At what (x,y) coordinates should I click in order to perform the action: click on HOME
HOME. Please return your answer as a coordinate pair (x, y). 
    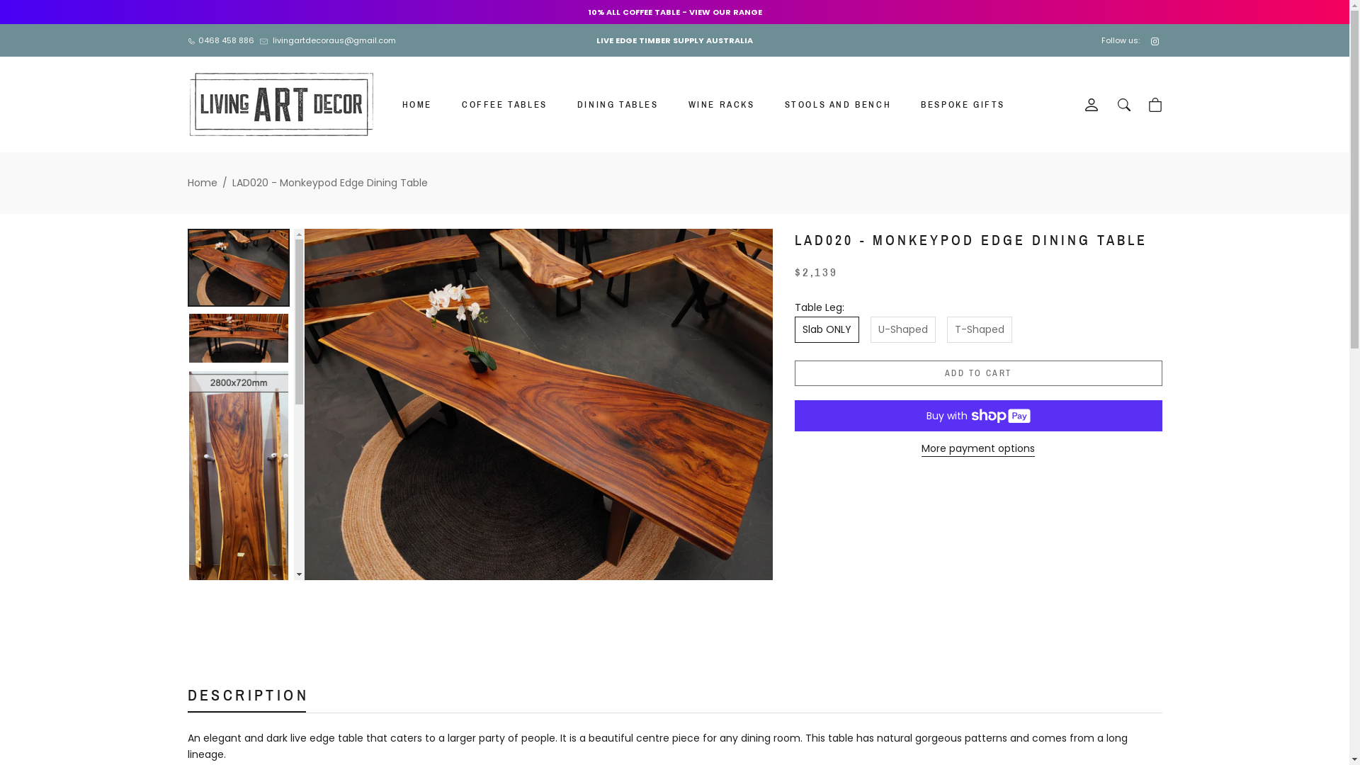
    Looking at the image, I should click on (417, 105).